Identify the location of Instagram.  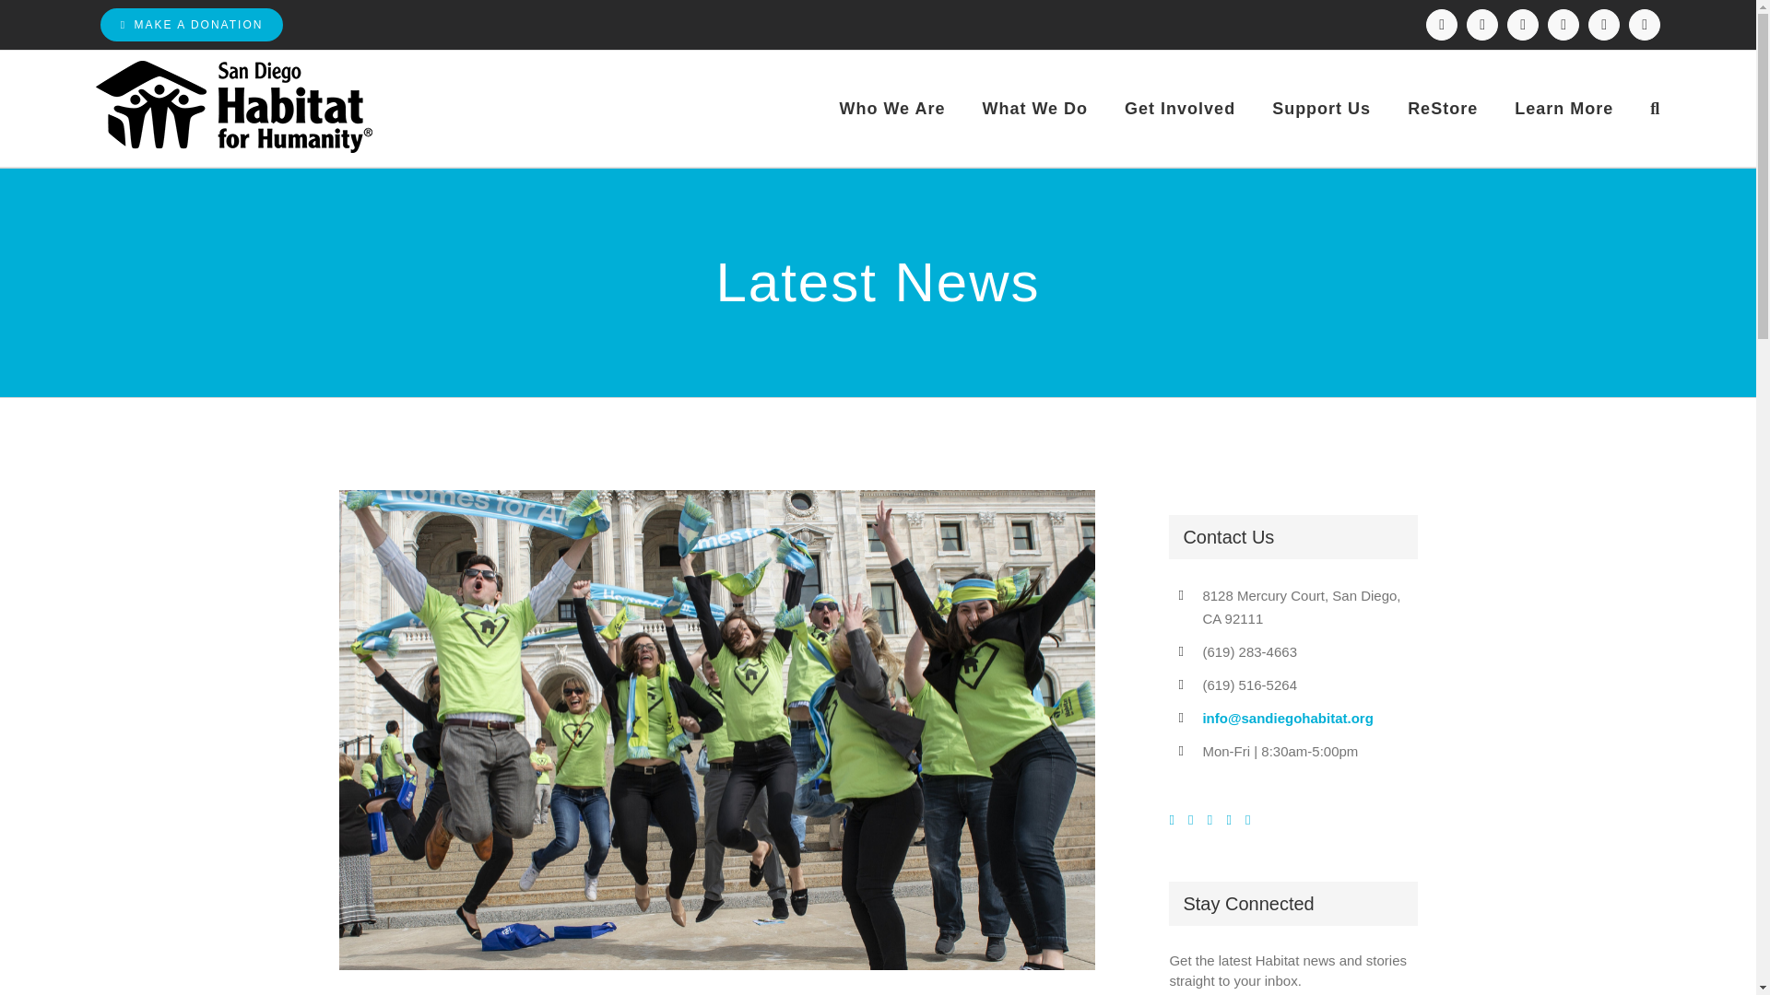
(1482, 24).